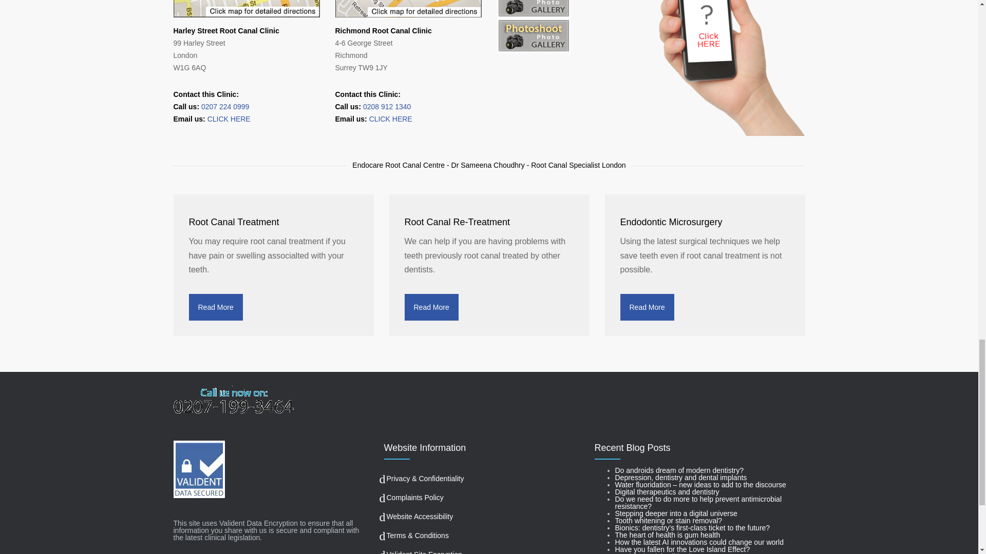 The width and height of the screenshot is (986, 554). I want to click on logo-richmond-gallery-v6, so click(534, 9).